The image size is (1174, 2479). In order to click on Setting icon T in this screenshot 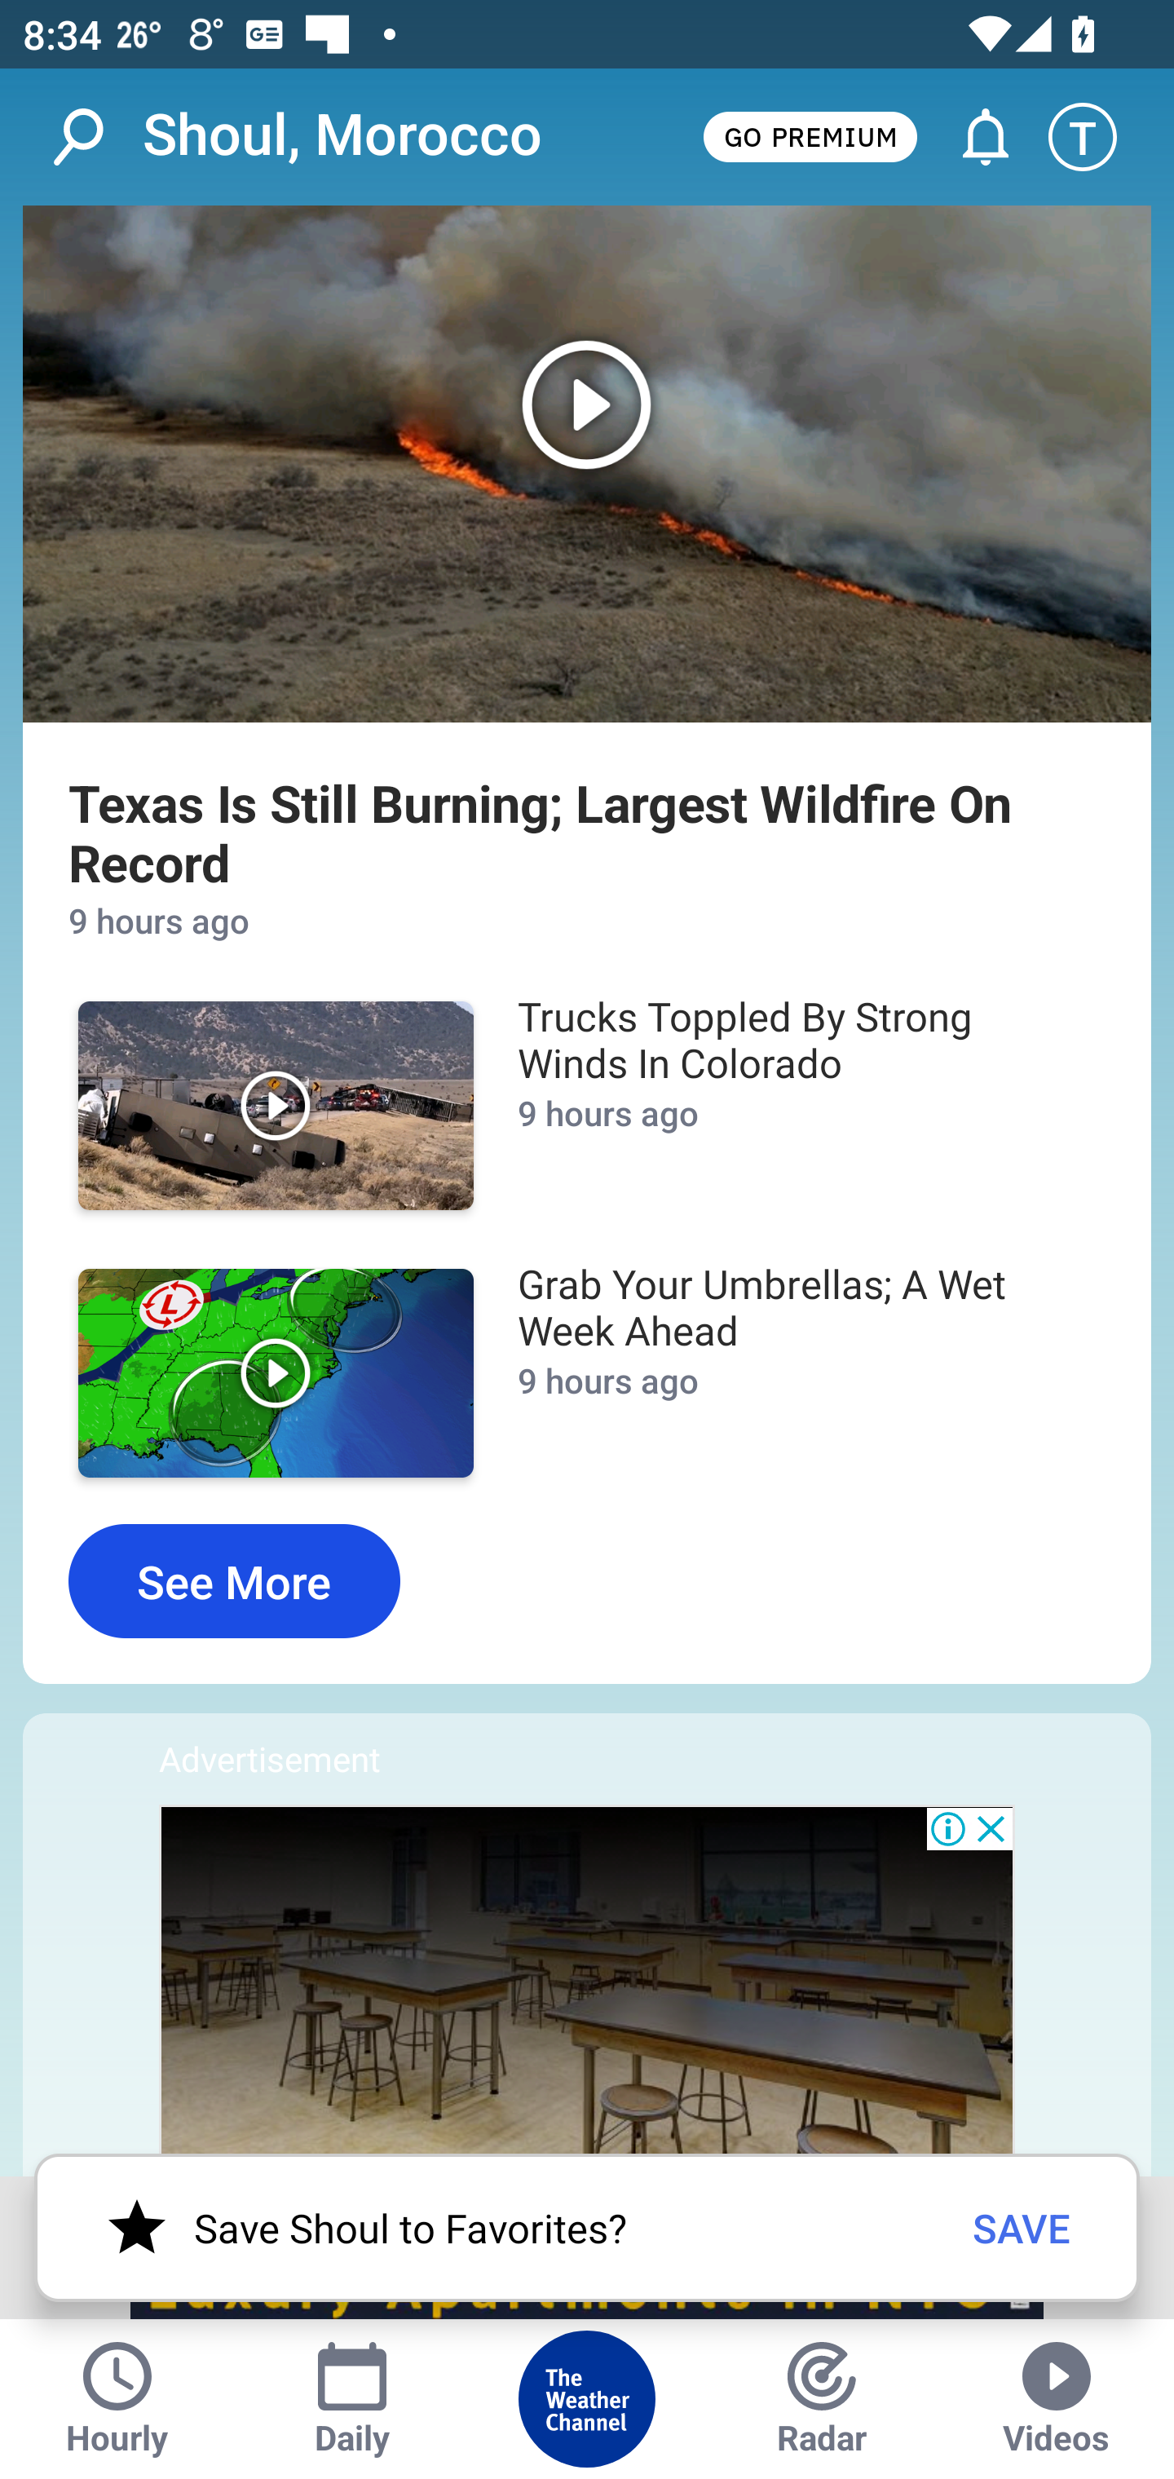, I will do `click(1097, 137)`.